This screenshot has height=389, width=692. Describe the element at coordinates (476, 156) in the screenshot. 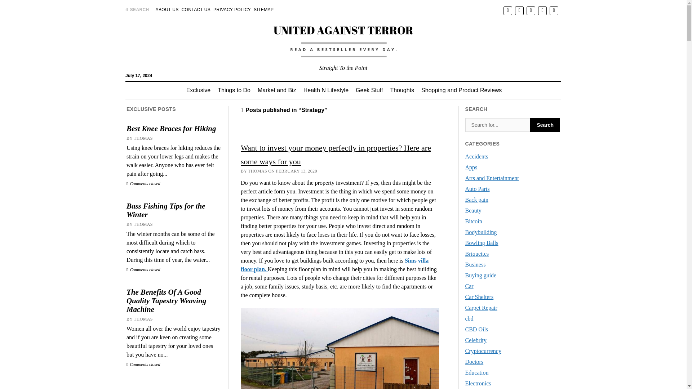

I see `Accidents` at that location.